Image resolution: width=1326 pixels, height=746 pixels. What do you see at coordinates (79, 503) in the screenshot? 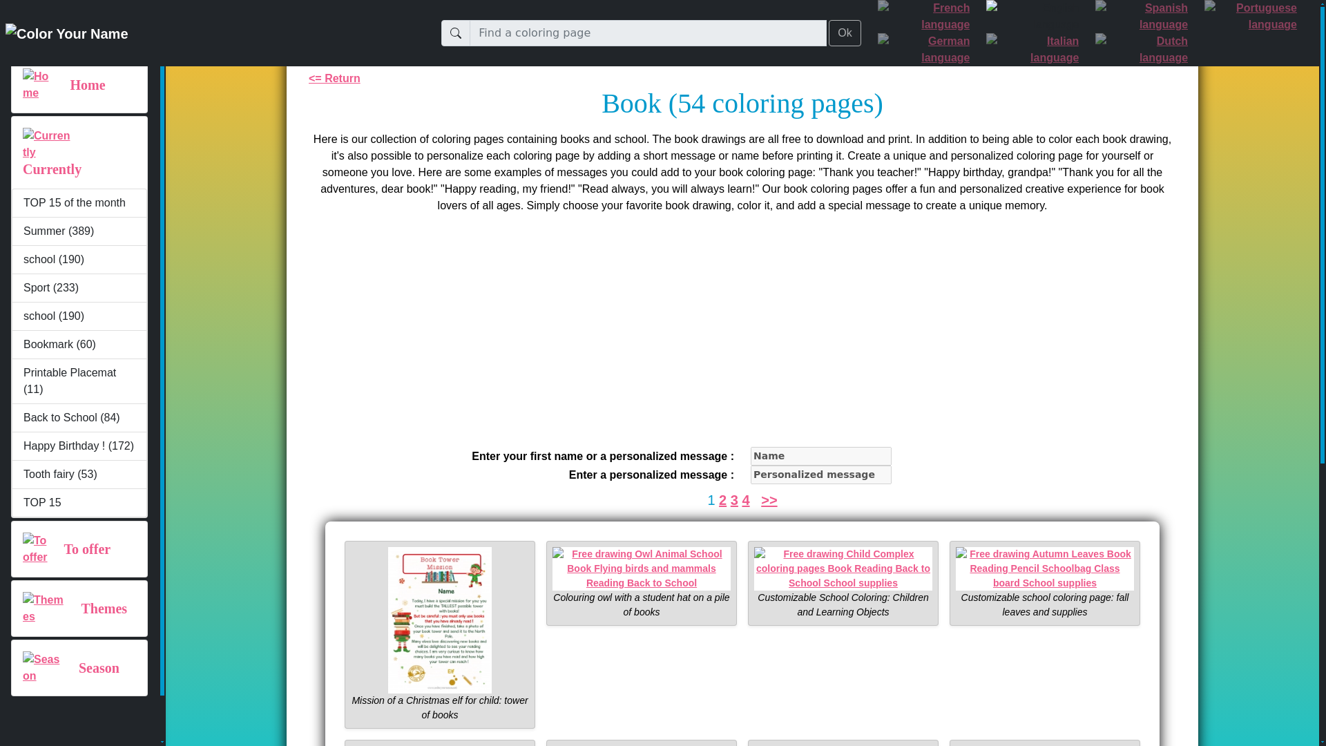
I see `TOP 15` at bounding box center [79, 503].